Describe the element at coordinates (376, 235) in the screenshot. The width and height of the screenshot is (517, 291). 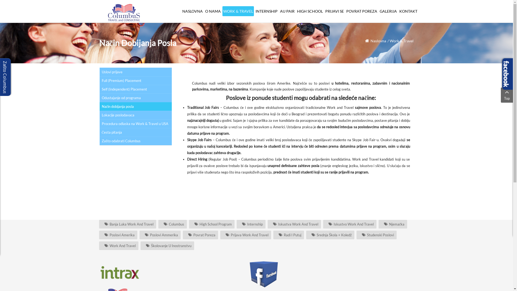
I see `Studenski Poslovi` at that location.